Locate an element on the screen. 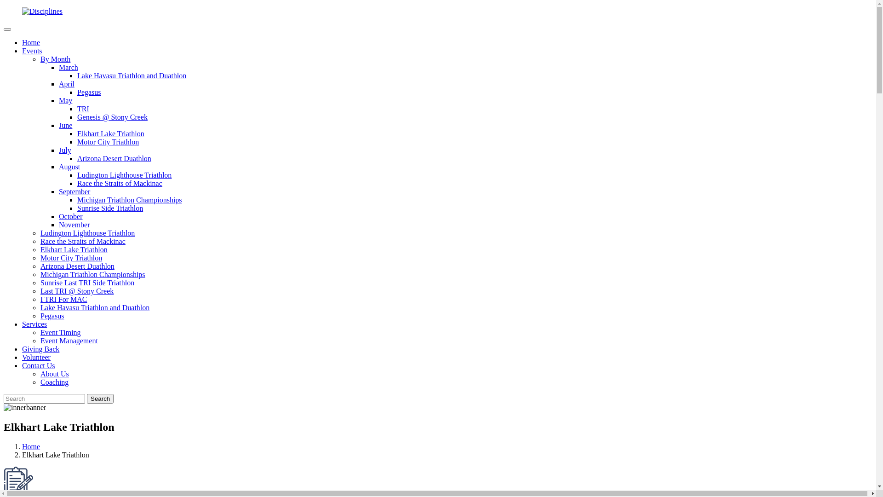 Image resolution: width=883 pixels, height=497 pixels. Home is located at coordinates (31, 42).